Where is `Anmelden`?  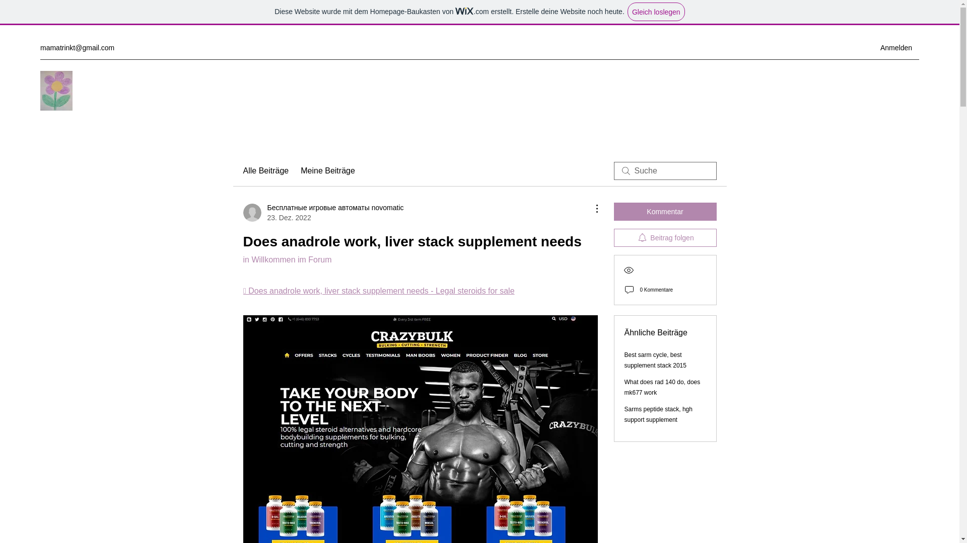
Anmelden is located at coordinates (896, 48).